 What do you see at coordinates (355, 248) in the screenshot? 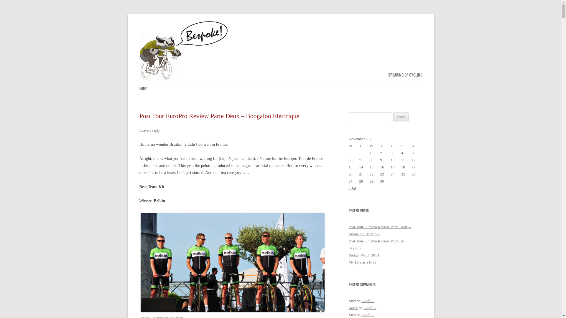
I see `Skyfall?` at bounding box center [355, 248].